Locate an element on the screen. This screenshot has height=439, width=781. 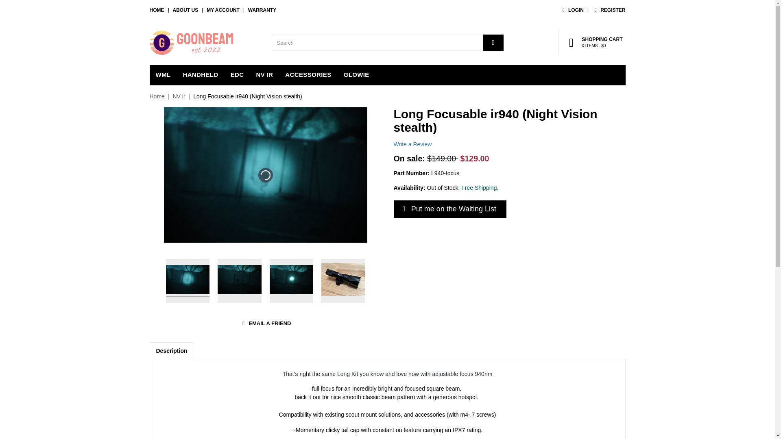
Thumbnail is located at coordinates (240, 281).